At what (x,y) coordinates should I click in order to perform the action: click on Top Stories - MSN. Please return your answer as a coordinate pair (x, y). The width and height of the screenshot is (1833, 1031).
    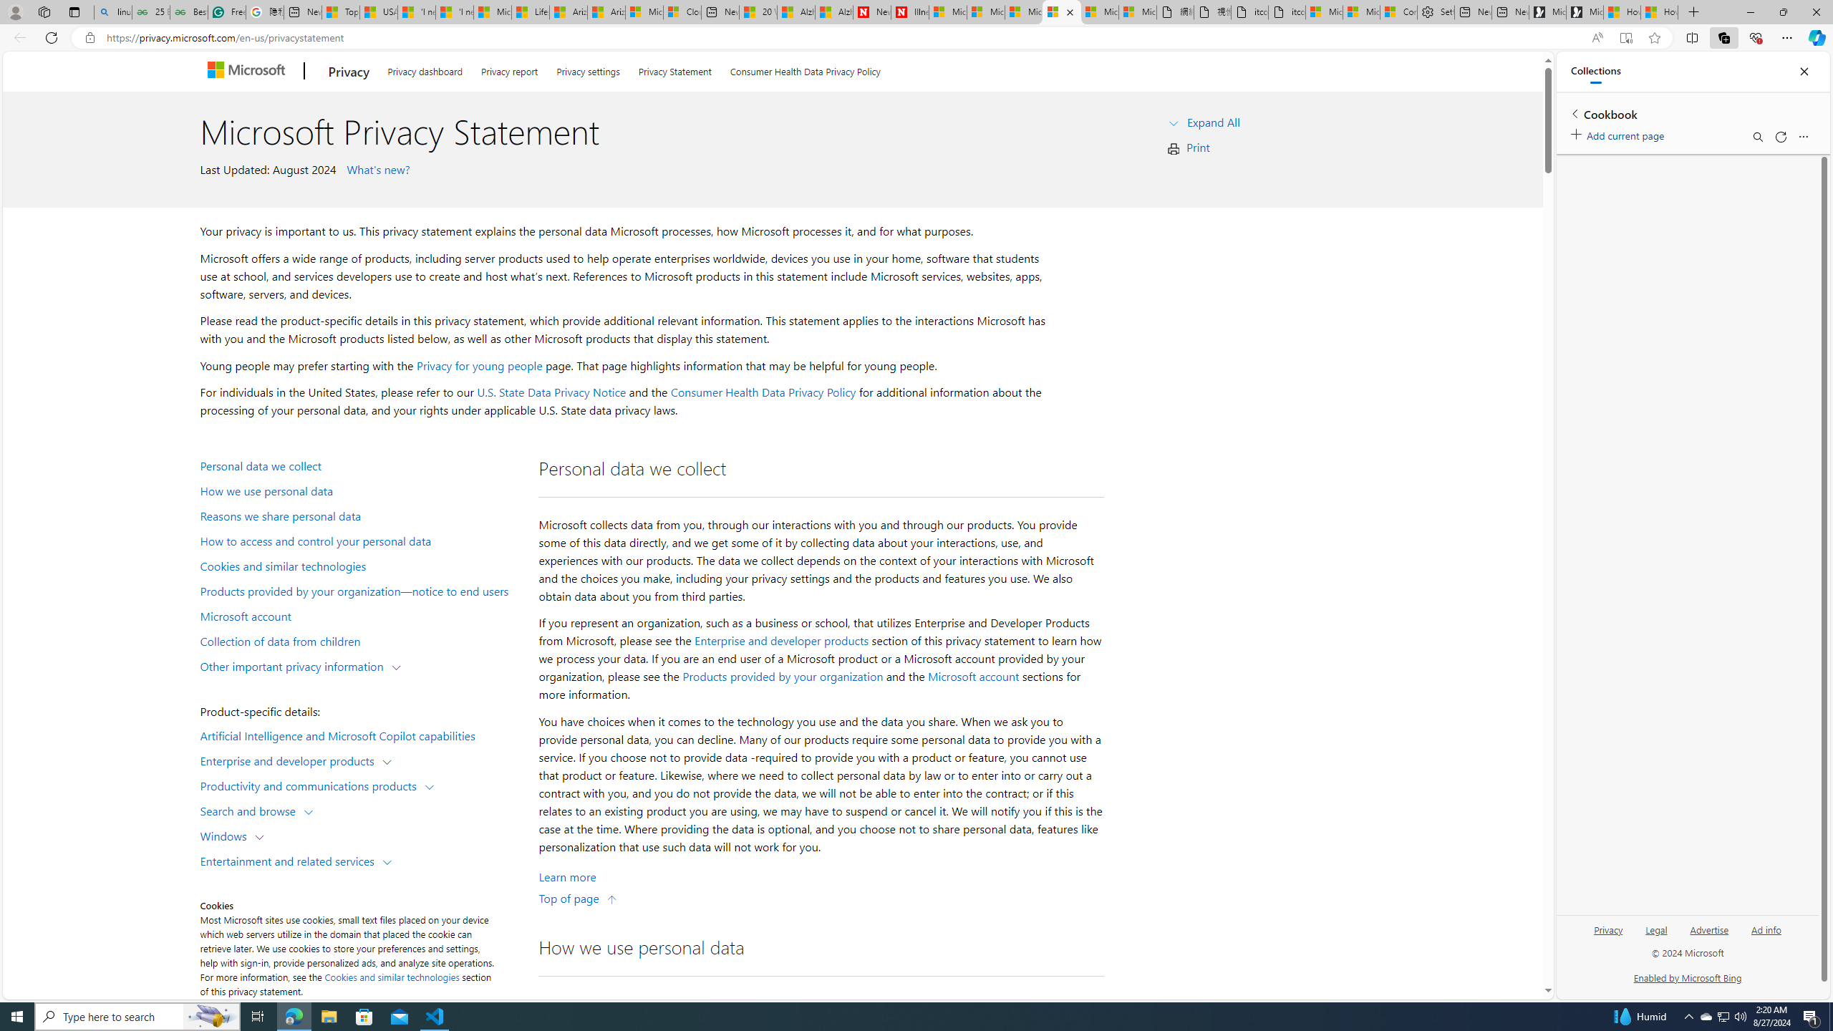
    Looking at the image, I should click on (341, 12).